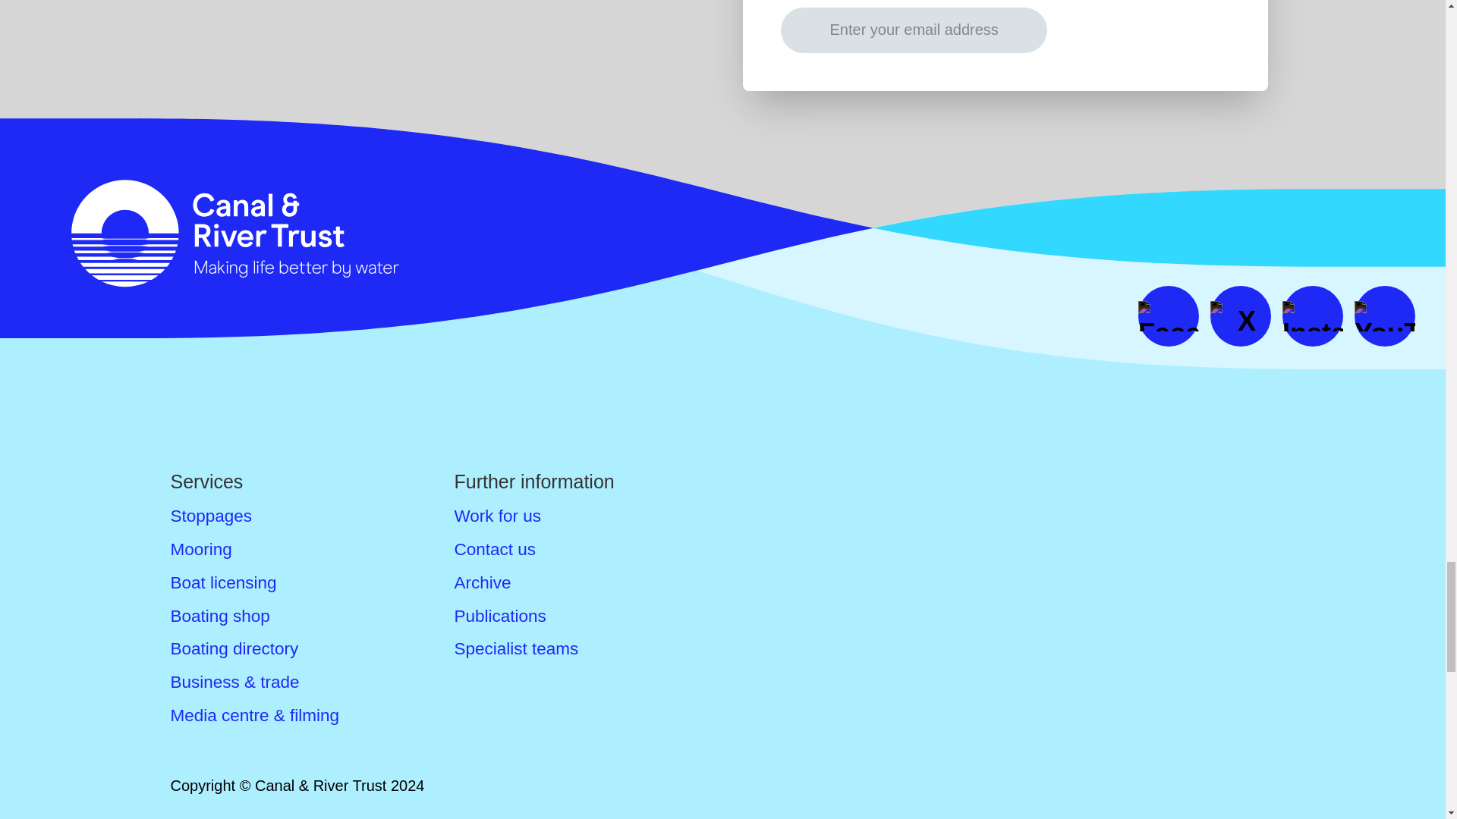 Image resolution: width=1457 pixels, height=819 pixels. I want to click on Boating shop, so click(220, 616).